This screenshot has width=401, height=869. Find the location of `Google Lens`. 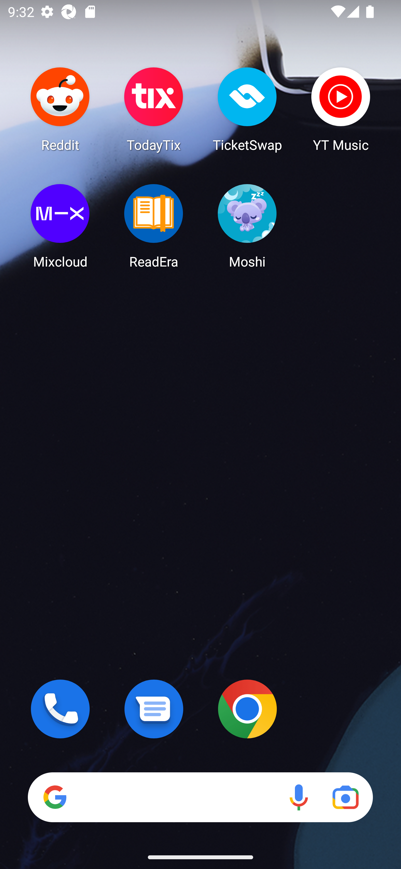

Google Lens is located at coordinates (345, 797).